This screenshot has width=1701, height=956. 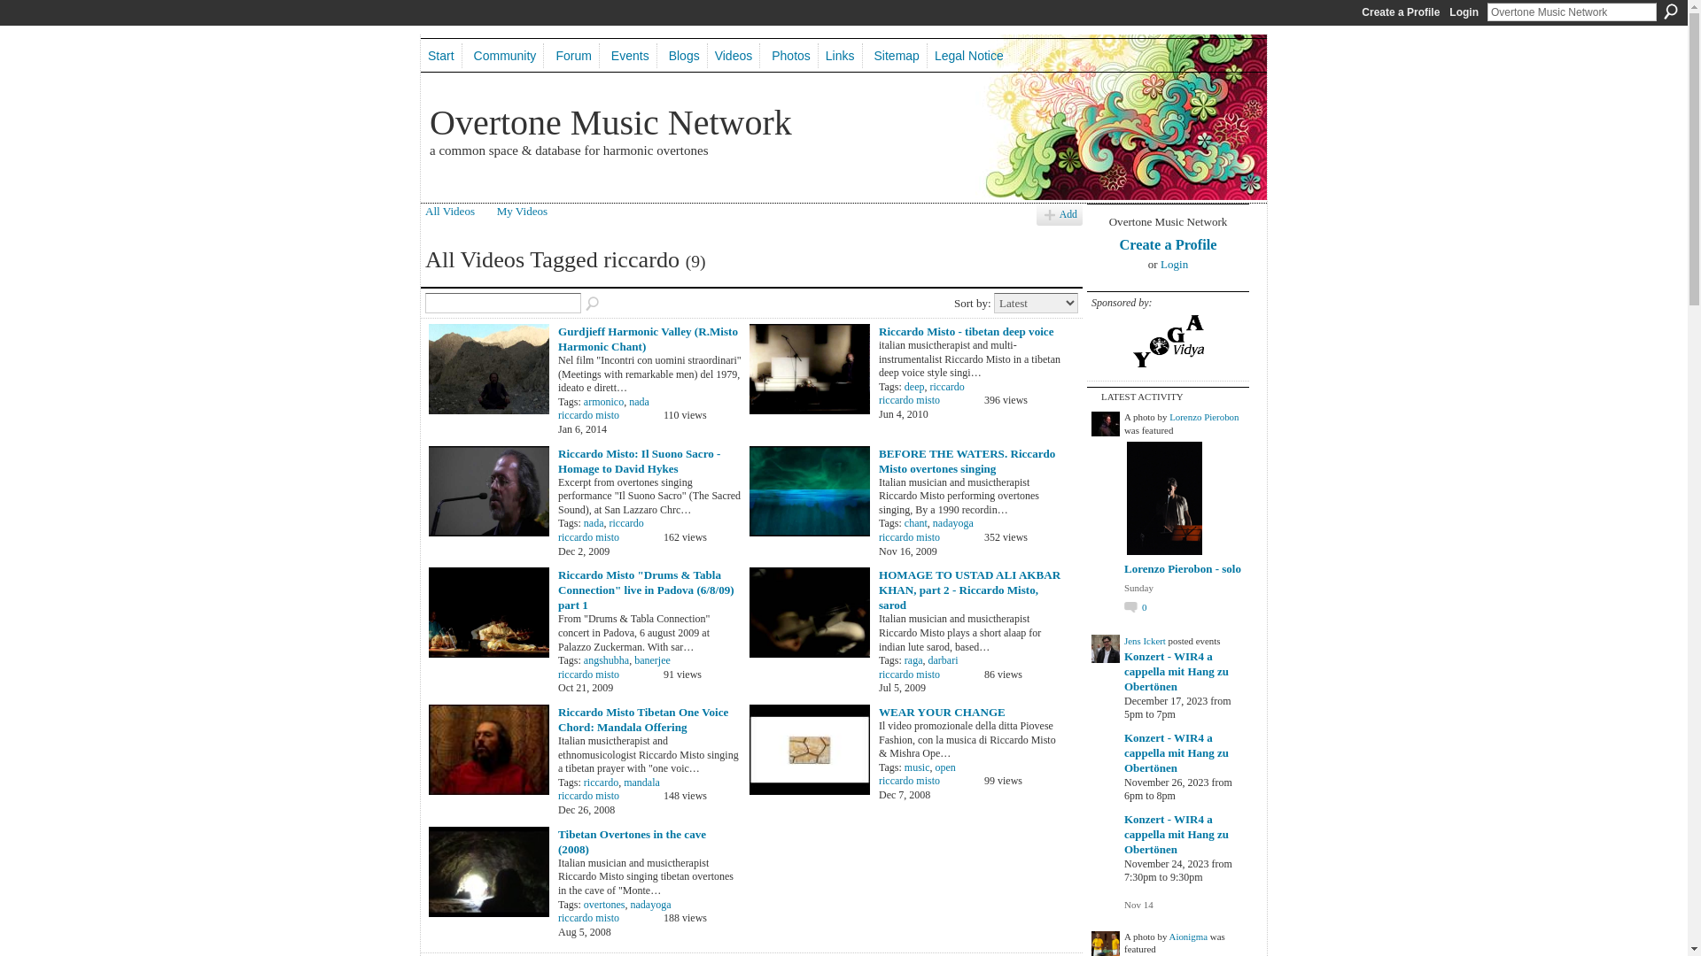 I want to click on 0, so click(x=1136, y=607).